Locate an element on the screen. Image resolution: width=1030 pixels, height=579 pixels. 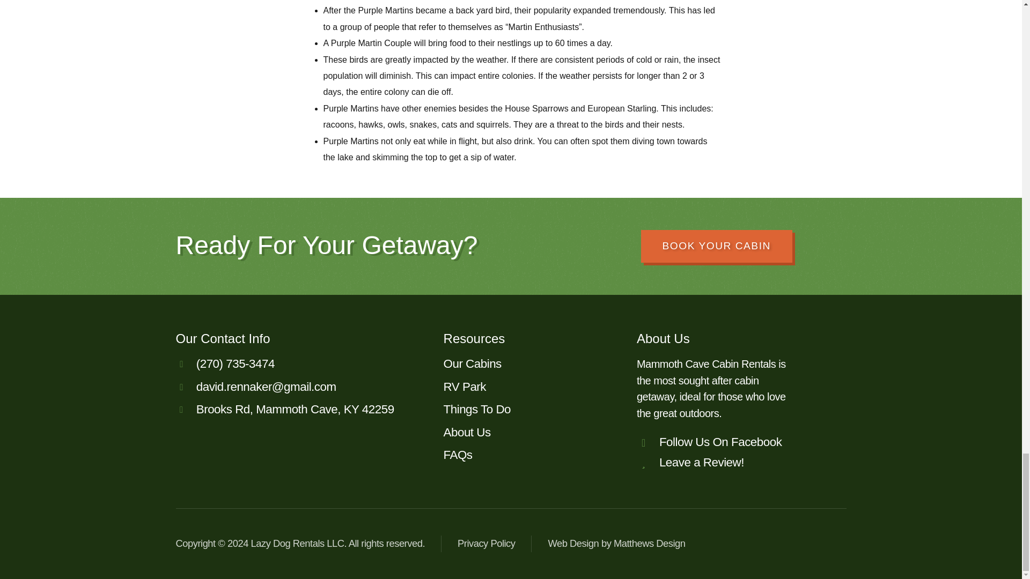
FAQs is located at coordinates (527, 455).